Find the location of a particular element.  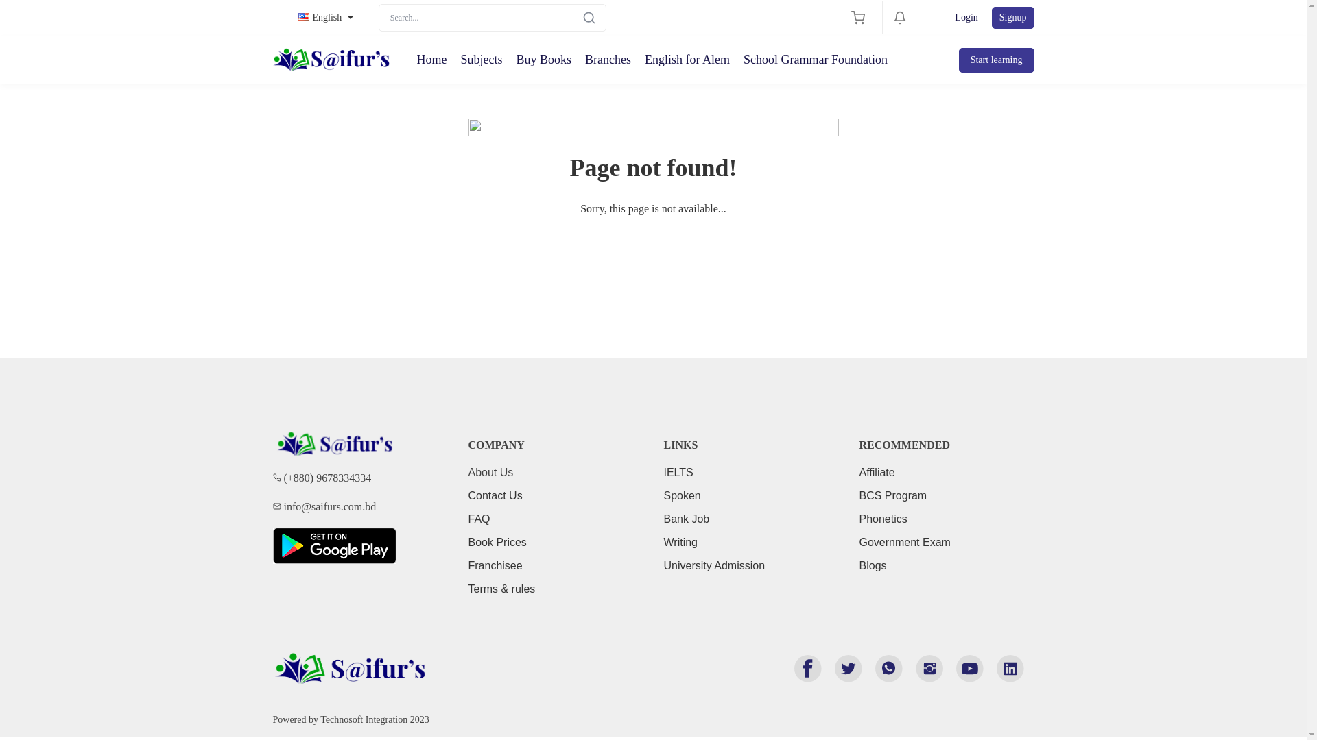

English is located at coordinates (326, 18).